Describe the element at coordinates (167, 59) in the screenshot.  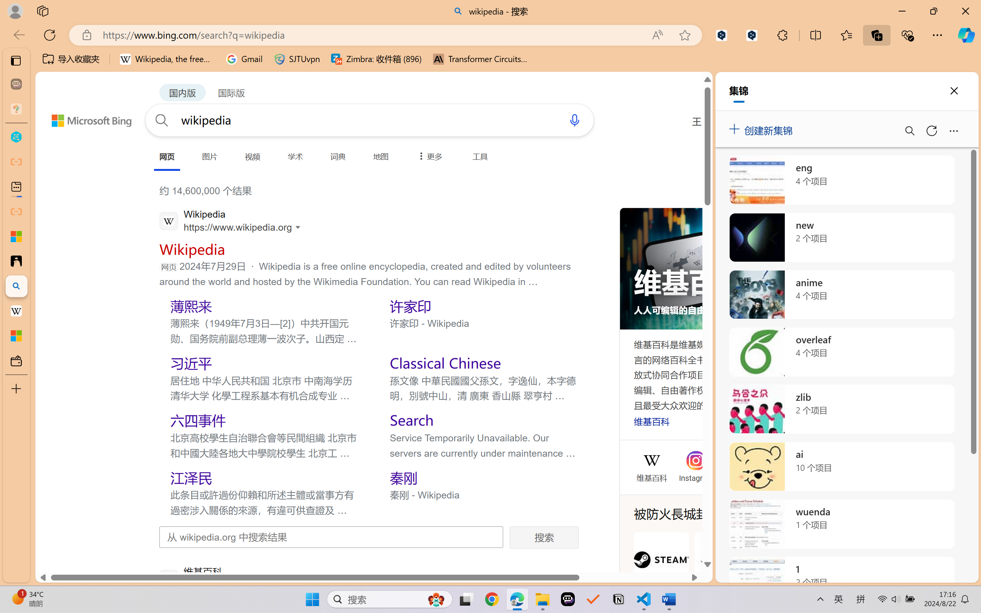
I see `Wikipedia, the free encyclopedia` at that location.